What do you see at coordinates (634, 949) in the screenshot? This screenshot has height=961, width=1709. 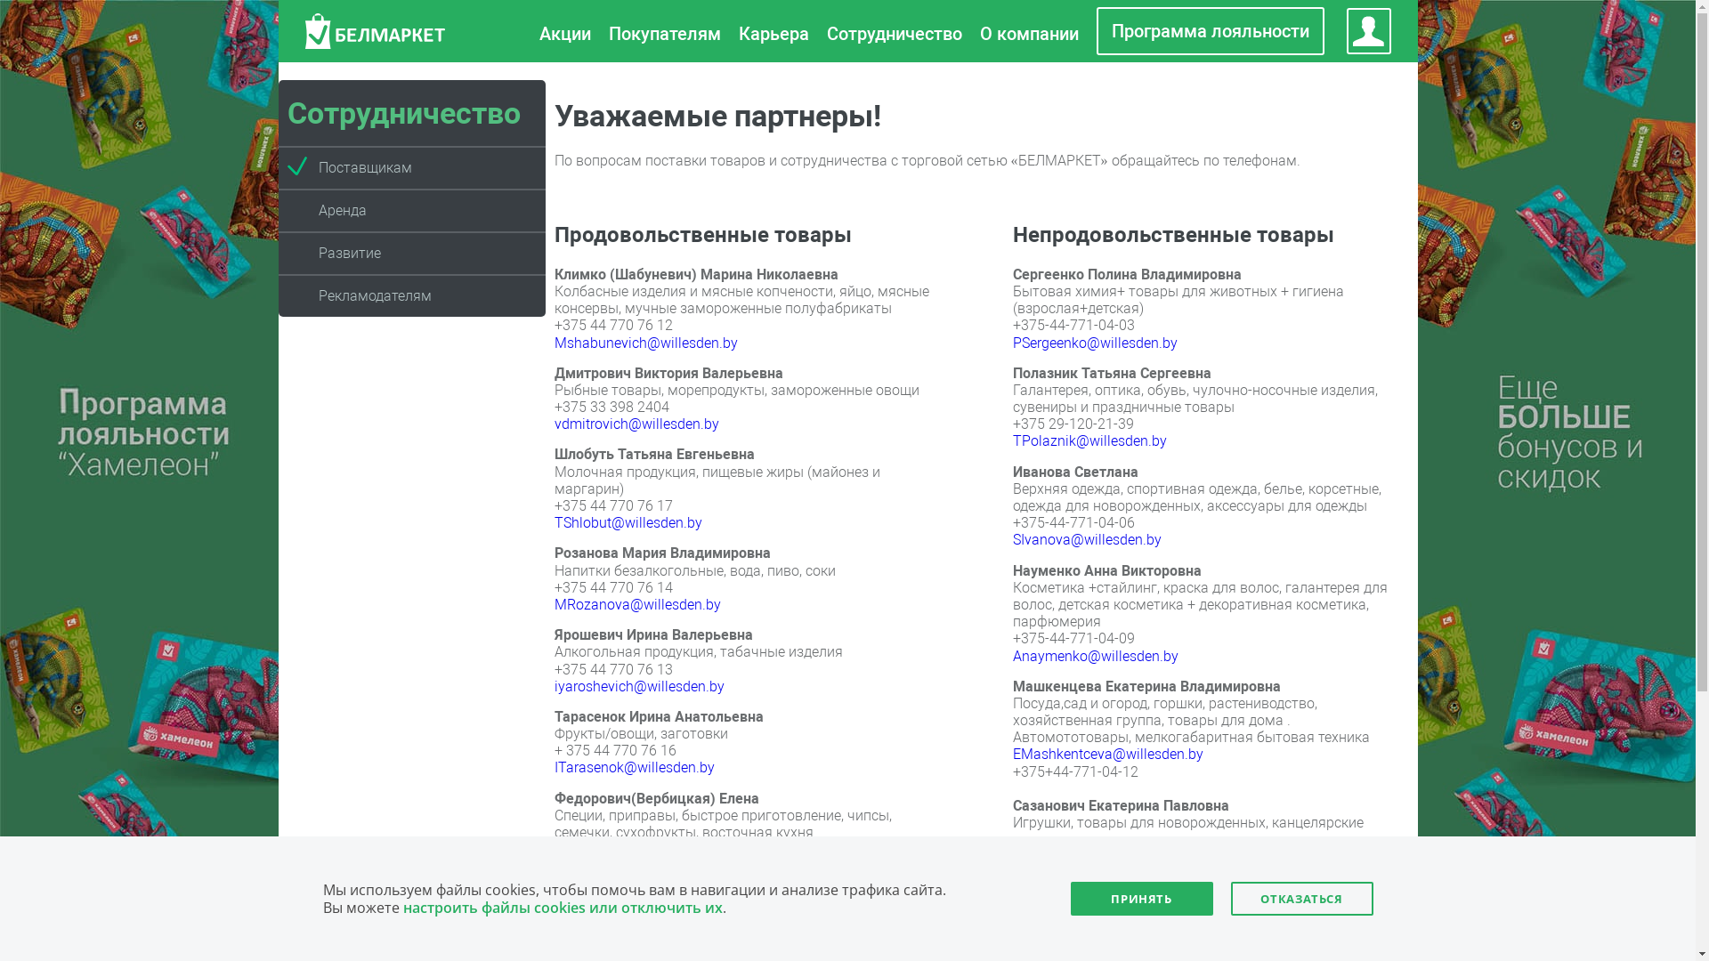 I see `JPavlovich@willesden.by` at bounding box center [634, 949].